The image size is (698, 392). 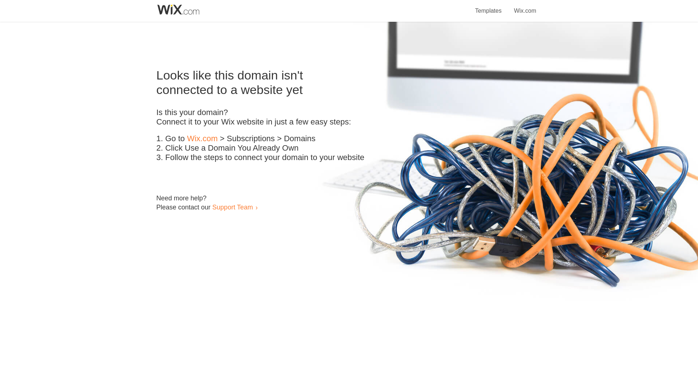 What do you see at coordinates (202, 139) in the screenshot?
I see `Wix.com` at bounding box center [202, 139].